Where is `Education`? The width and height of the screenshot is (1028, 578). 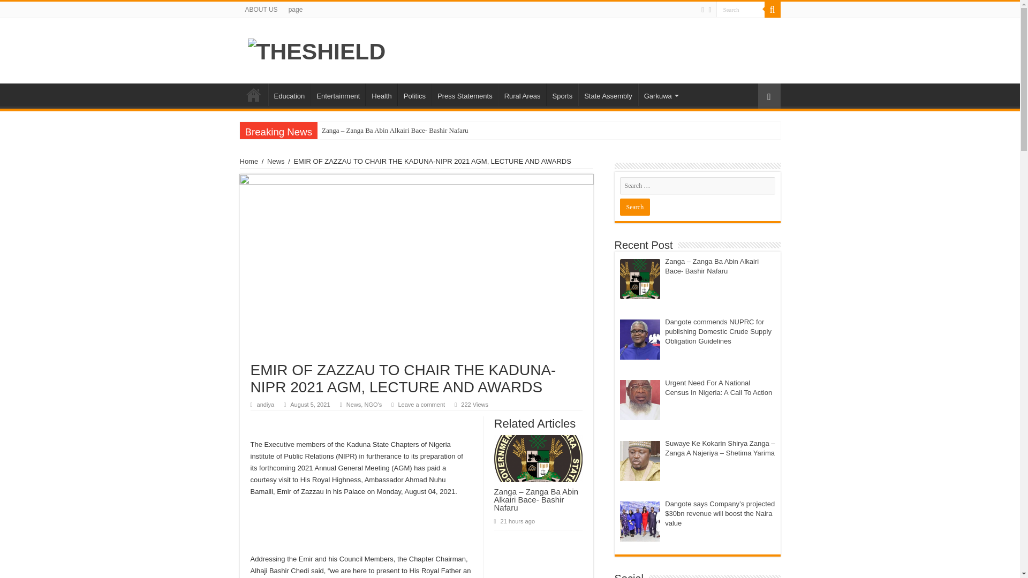
Education is located at coordinates (289, 94).